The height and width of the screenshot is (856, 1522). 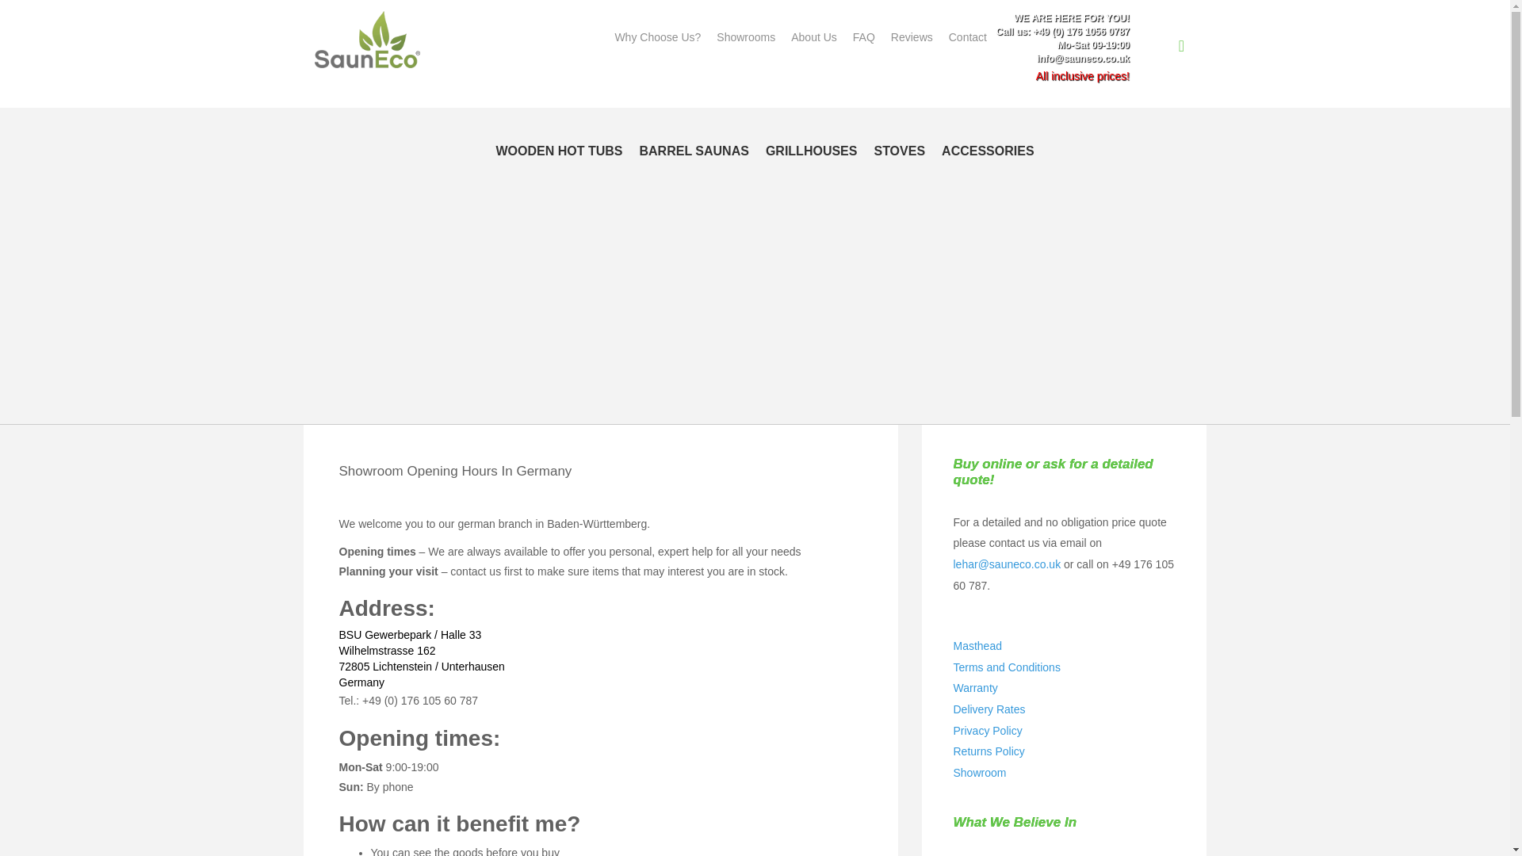 I want to click on GRILLHOUSES, so click(x=813, y=151).